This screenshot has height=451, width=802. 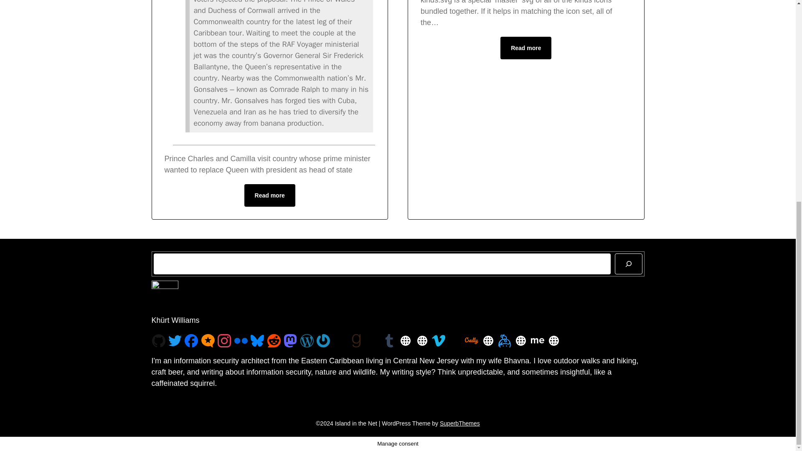 I want to click on Goodreads, so click(x=356, y=341).